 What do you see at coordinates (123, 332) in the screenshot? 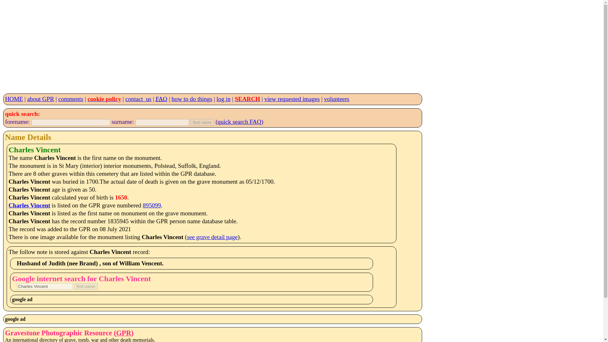
I see `Gravestone Photographic Resource` at bounding box center [123, 332].